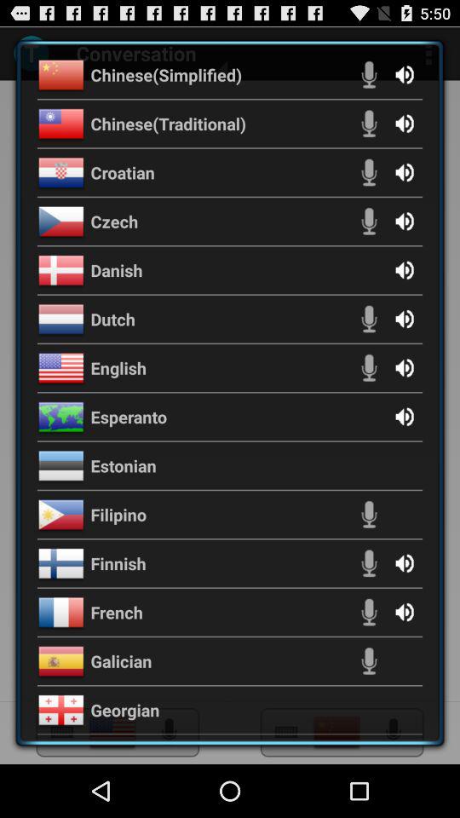 Image resolution: width=460 pixels, height=818 pixels. I want to click on select the icon above finnish icon, so click(118, 515).